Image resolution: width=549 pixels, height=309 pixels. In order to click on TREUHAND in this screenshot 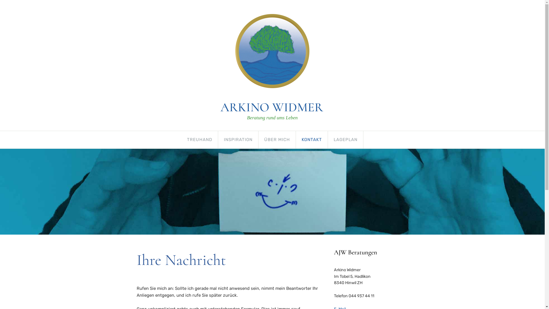, I will do `click(200, 140)`.